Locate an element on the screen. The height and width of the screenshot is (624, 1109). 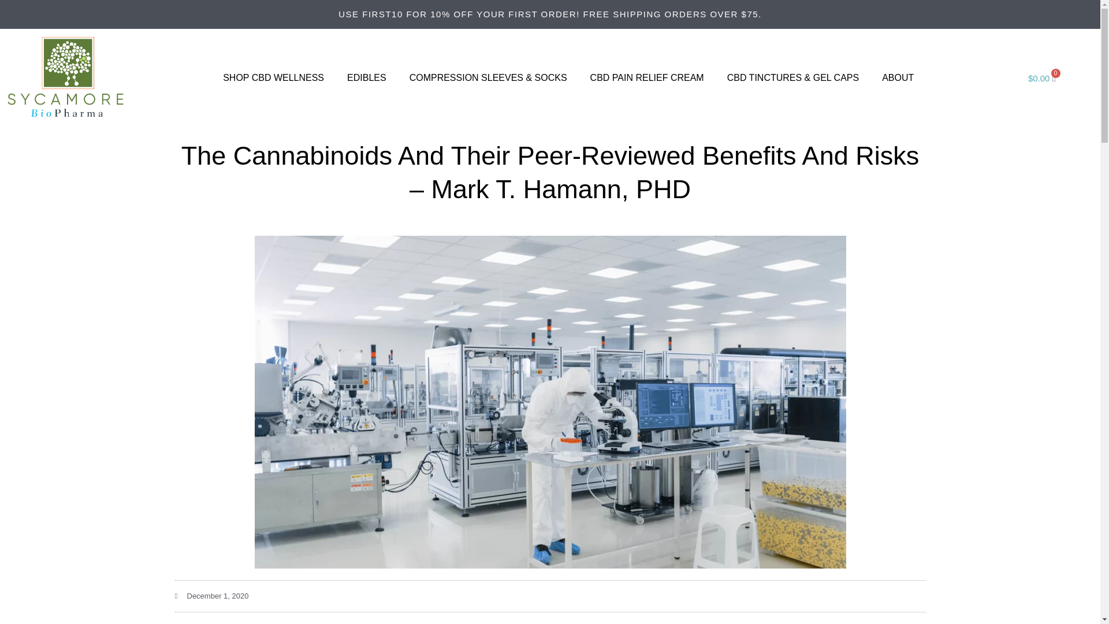
CBD Products For Sale Online is located at coordinates (274, 77).